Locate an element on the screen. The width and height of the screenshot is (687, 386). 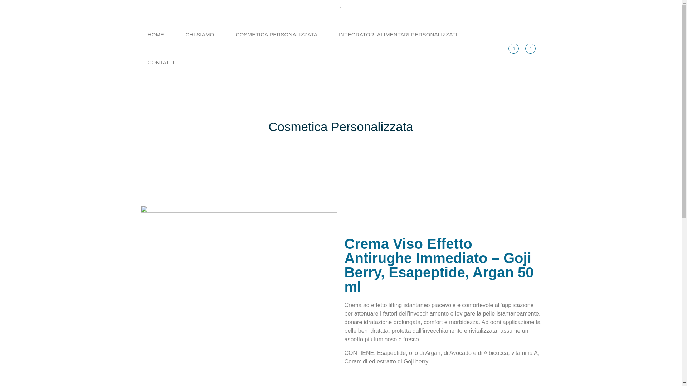
COSMETICA PERSONALIZZATA is located at coordinates (276, 35).